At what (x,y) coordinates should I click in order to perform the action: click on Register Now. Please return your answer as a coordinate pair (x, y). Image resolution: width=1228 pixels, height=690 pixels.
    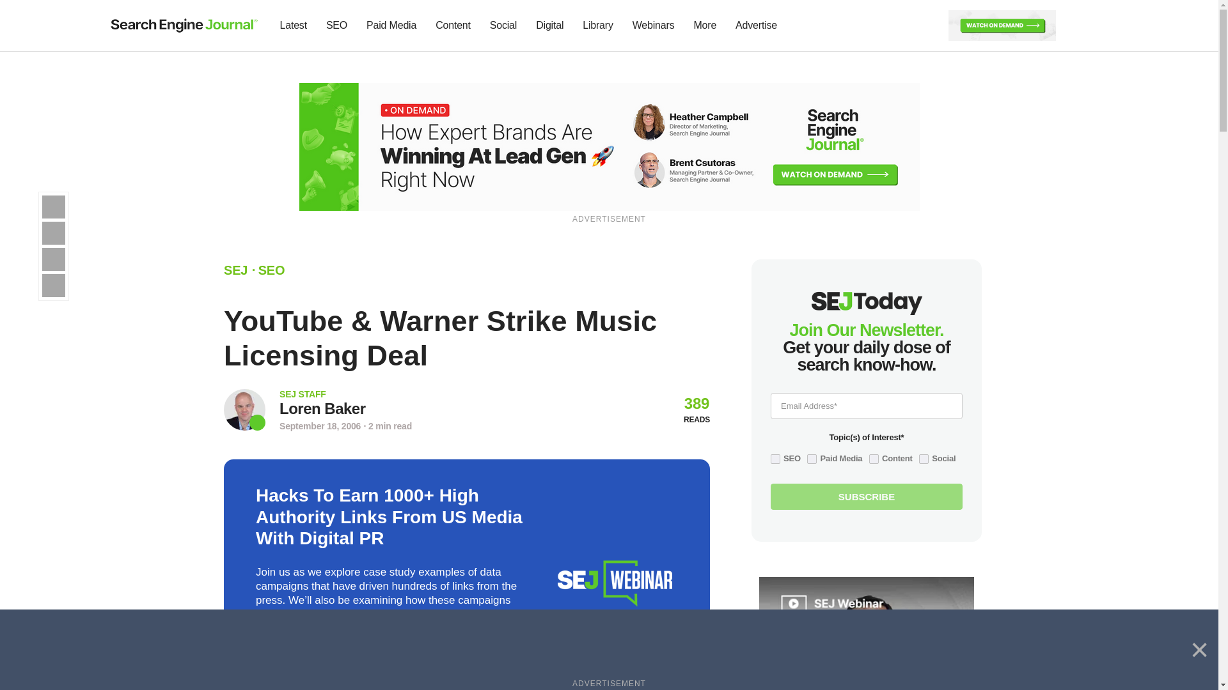
    Looking at the image, I should click on (610, 146).